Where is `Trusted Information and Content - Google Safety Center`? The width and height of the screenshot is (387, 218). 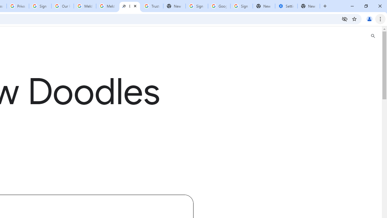
Trusted Information and Content - Google Safety Center is located at coordinates (152, 6).